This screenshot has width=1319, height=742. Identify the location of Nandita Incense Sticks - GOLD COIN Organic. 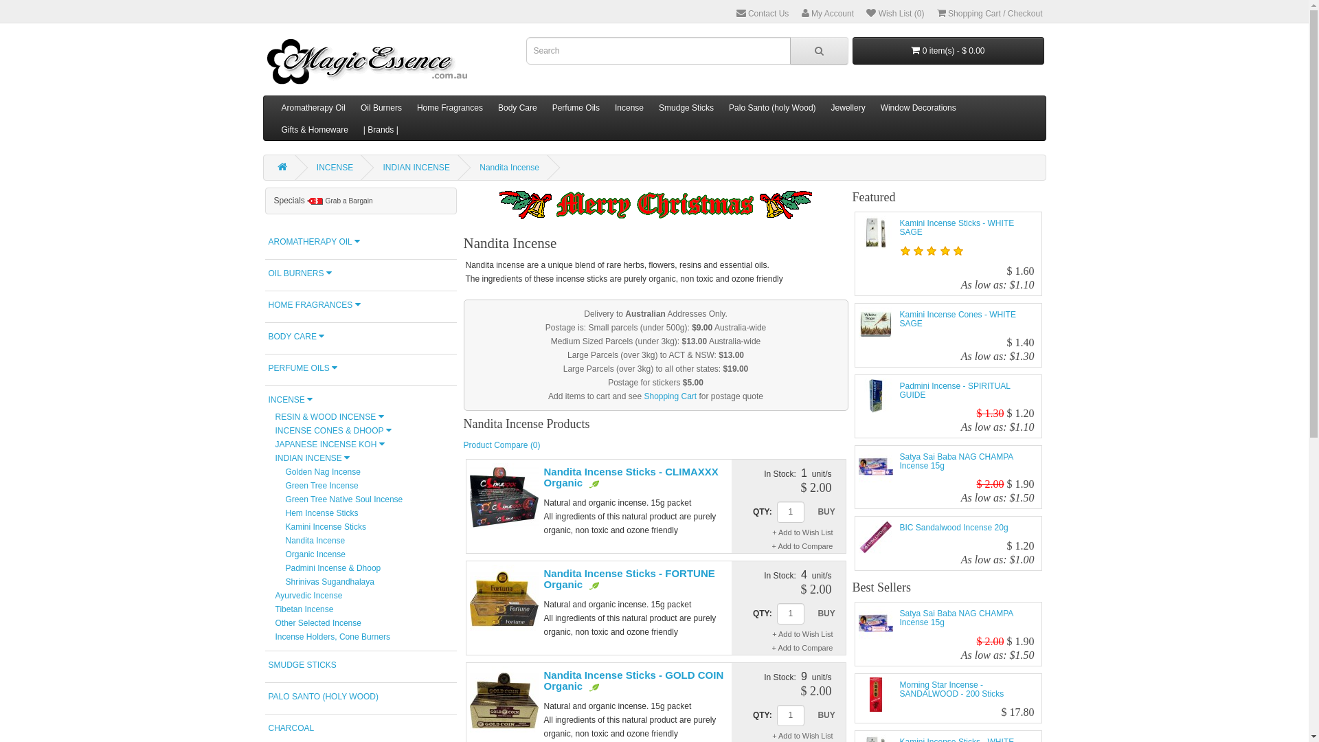
(504, 701).